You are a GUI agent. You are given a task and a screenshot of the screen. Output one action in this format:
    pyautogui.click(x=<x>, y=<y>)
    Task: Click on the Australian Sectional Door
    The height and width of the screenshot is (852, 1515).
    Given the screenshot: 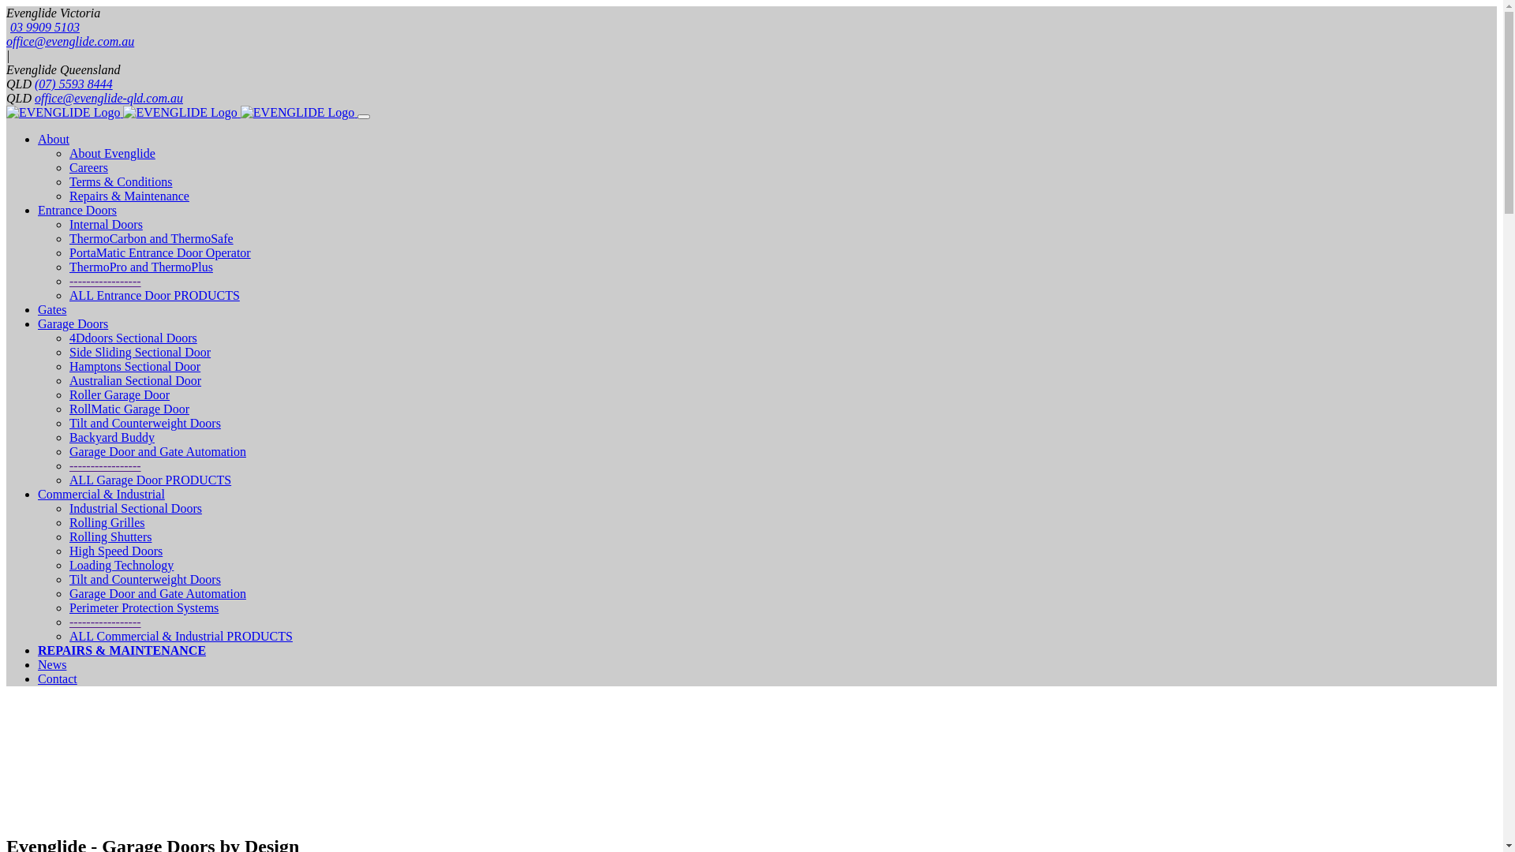 What is the action you would take?
    pyautogui.click(x=136, y=380)
    